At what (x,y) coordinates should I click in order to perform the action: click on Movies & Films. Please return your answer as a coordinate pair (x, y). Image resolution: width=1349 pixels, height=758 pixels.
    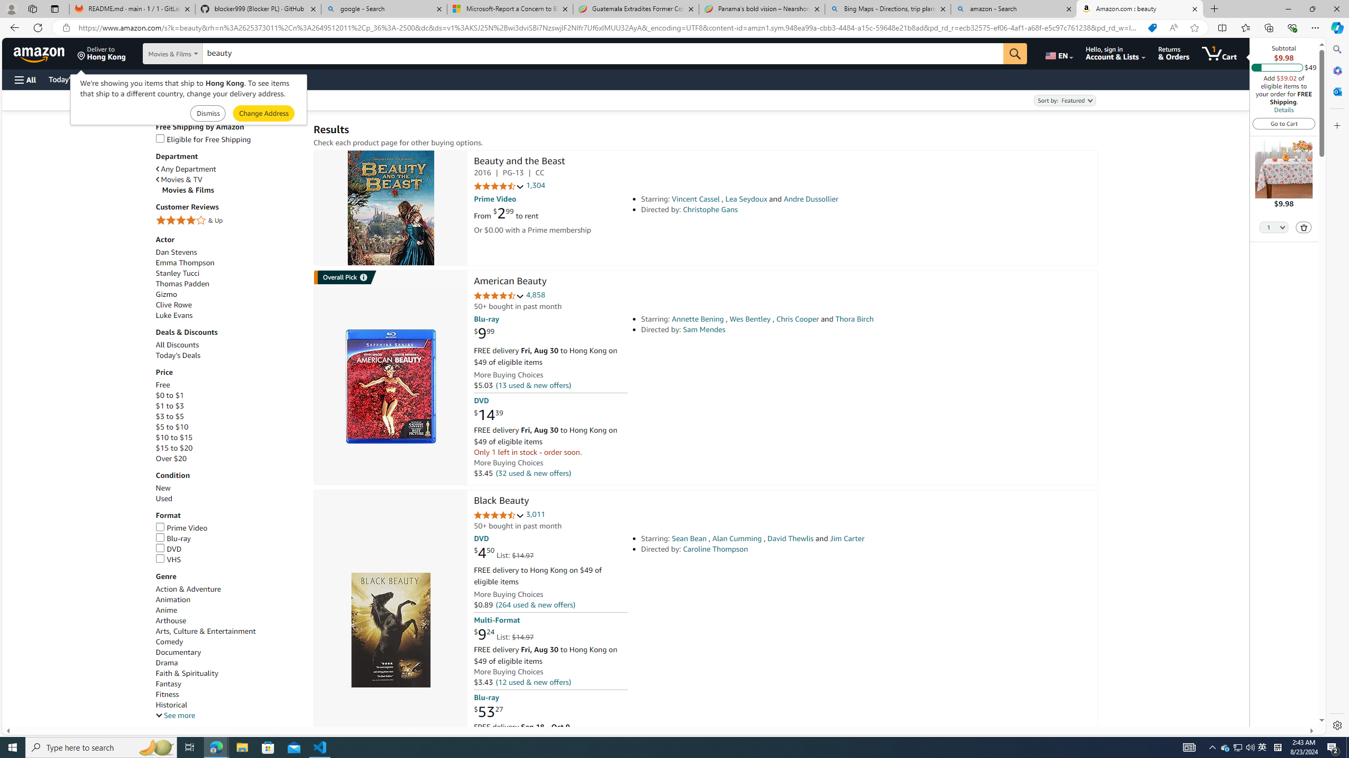
    Looking at the image, I should click on (233, 190).